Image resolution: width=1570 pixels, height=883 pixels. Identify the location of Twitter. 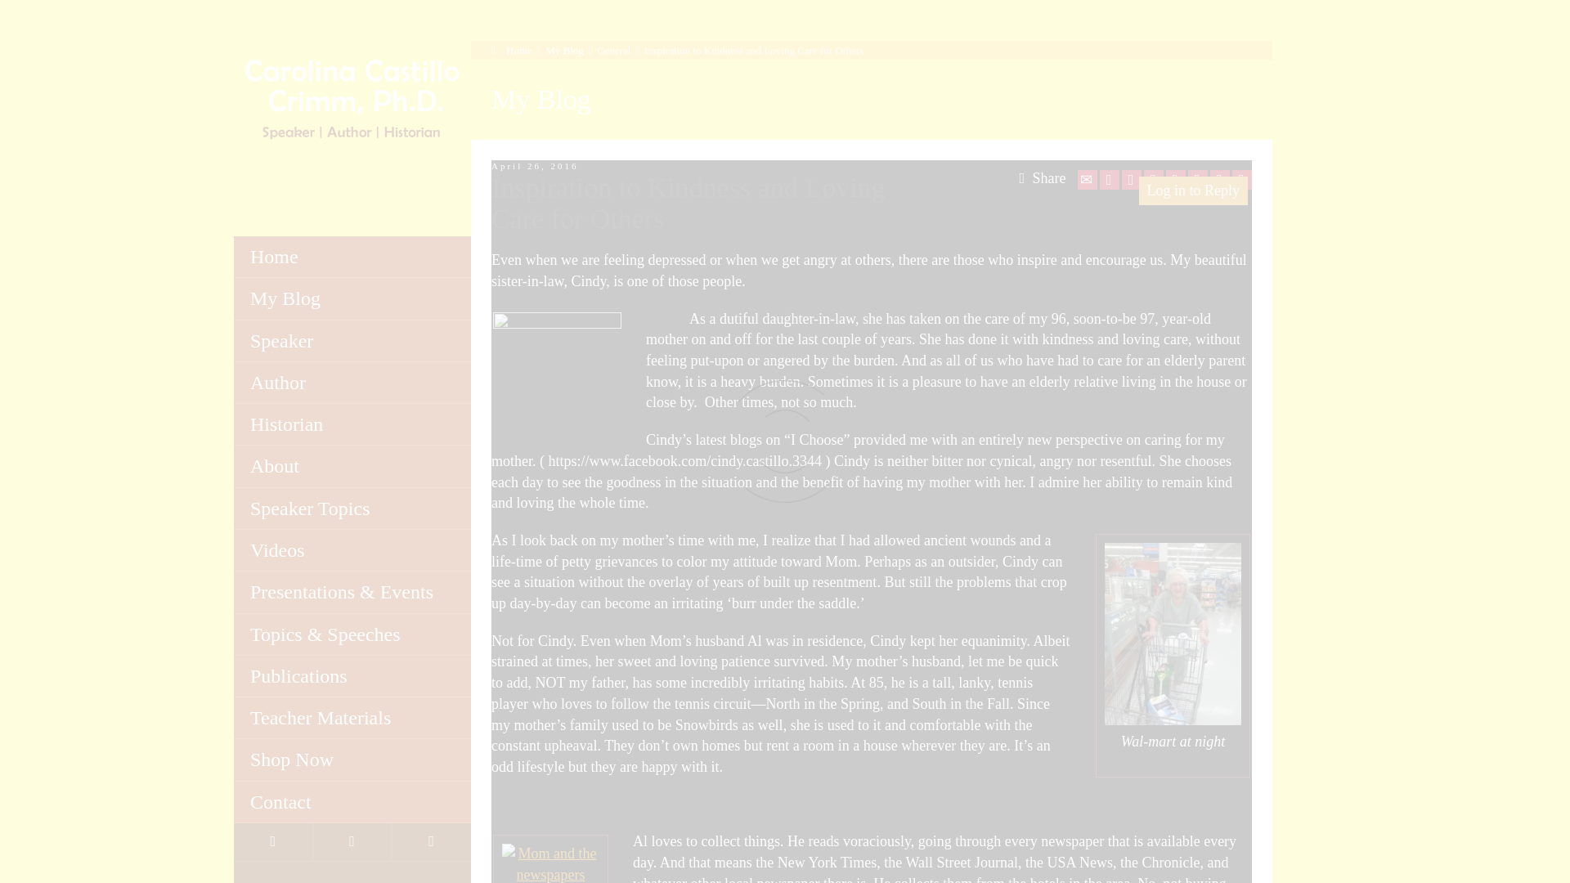
(1109, 180).